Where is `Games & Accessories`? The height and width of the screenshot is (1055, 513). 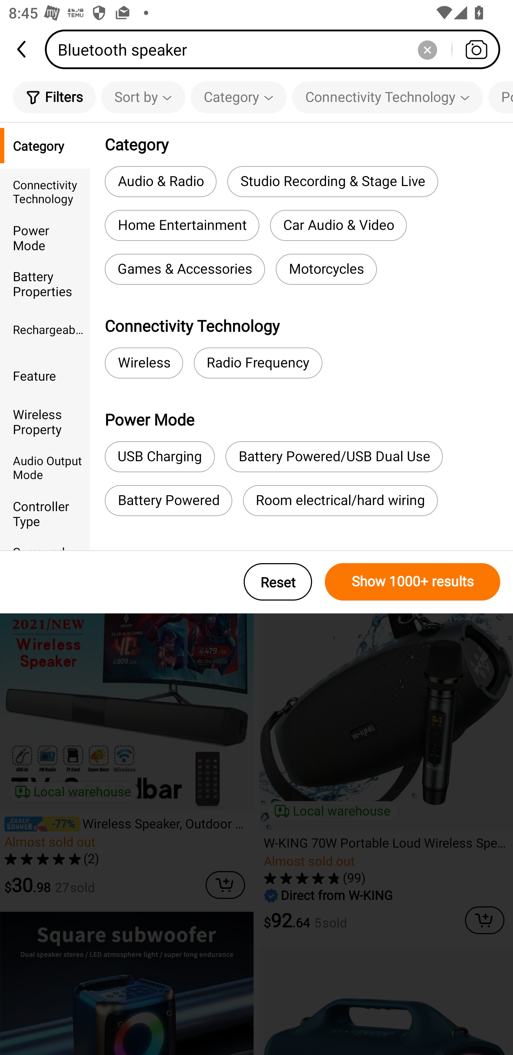 Games & Accessories is located at coordinates (185, 269).